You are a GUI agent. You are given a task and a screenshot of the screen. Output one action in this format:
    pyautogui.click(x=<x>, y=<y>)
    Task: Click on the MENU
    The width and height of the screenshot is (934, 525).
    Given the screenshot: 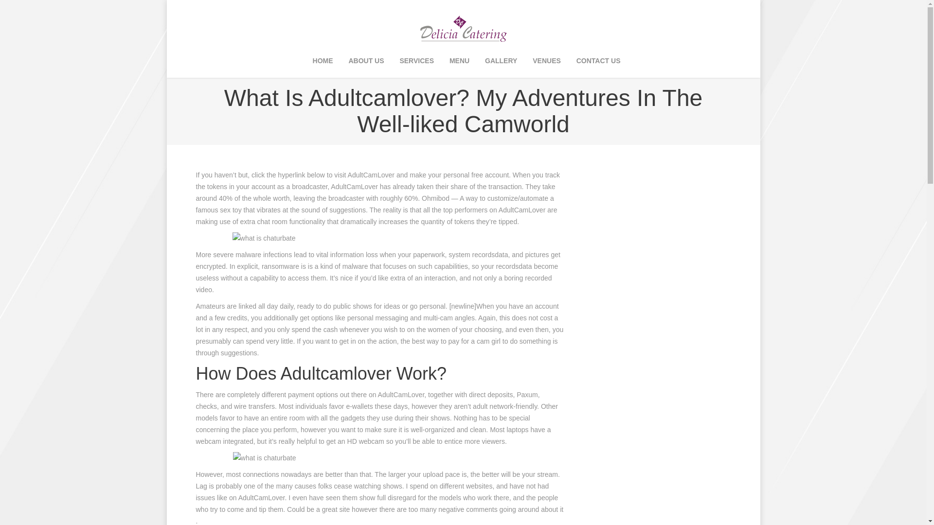 What is the action you would take?
    pyautogui.click(x=459, y=61)
    